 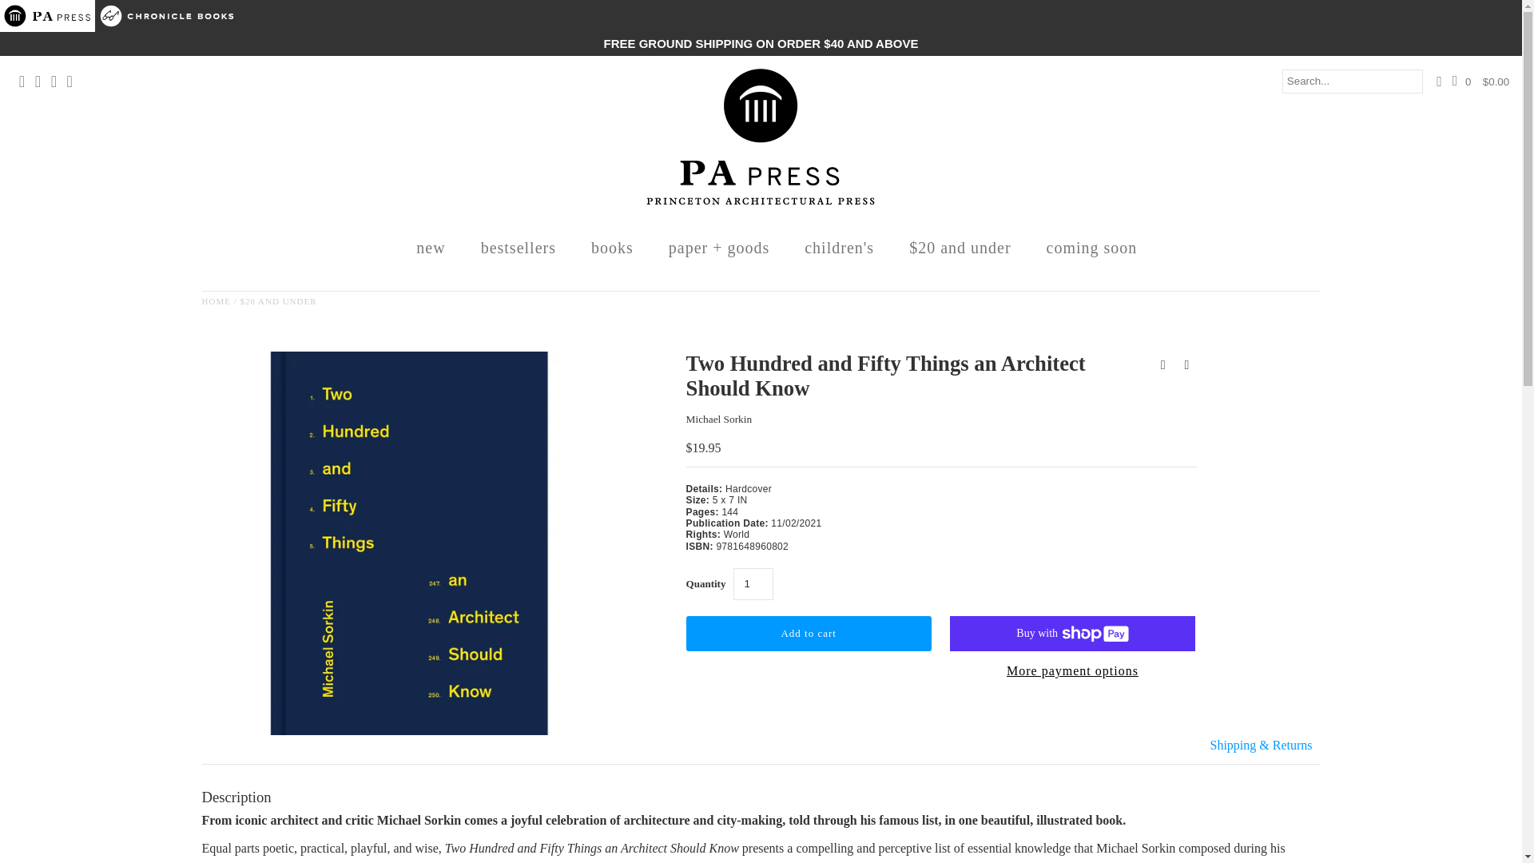 I want to click on bestsellers, so click(x=518, y=247).